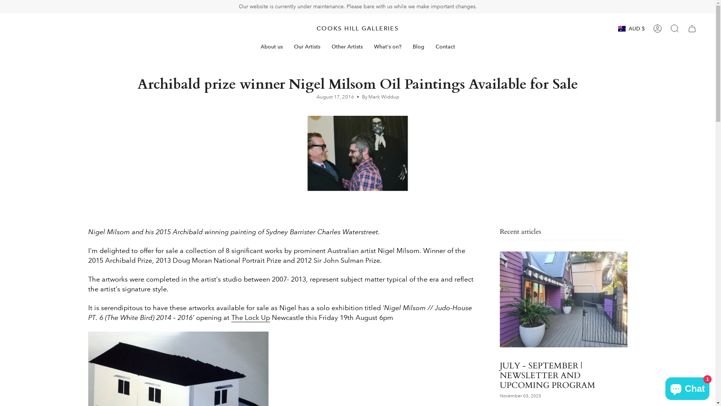 This screenshot has width=721, height=406. I want to click on JULY - SEPTEMBER | NEWSLETTER AND UPCOMING PROGRAM, so click(547, 376).